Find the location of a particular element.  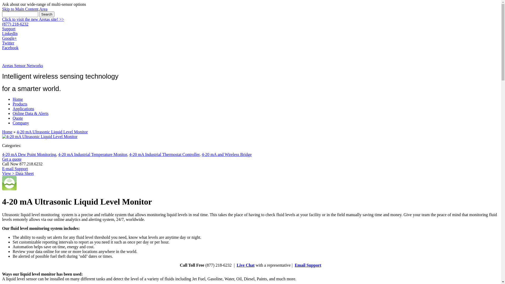

Aretas Sensor Networks is located at coordinates (23, 66).